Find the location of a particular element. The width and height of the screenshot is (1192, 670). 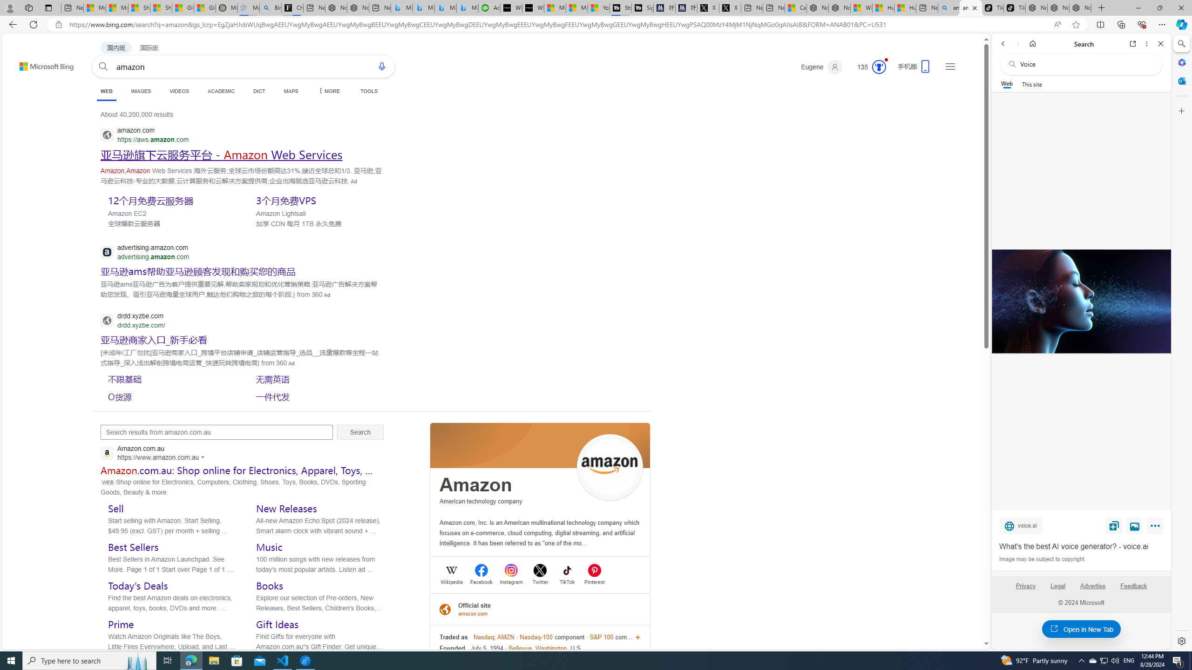

SERP,5570 is located at coordinates (170, 397).